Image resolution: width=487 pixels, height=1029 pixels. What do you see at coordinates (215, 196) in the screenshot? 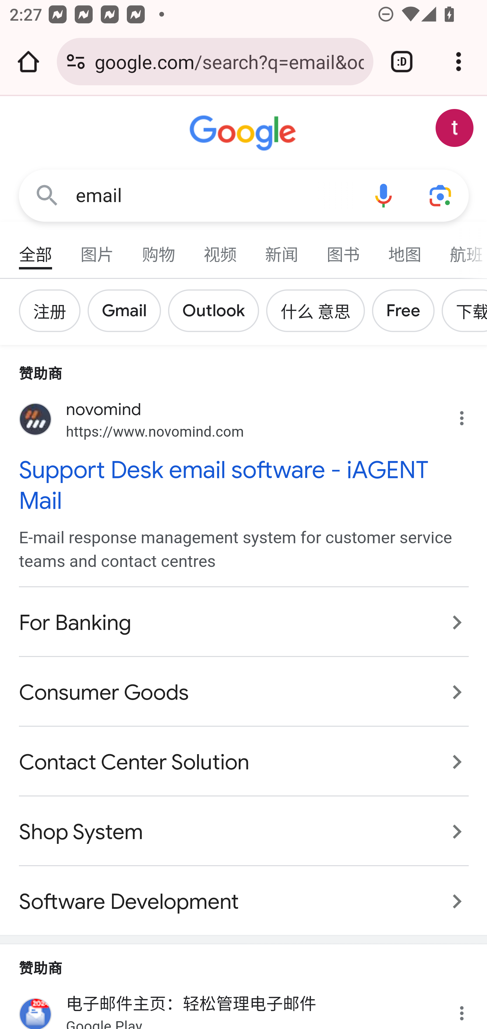
I see `email` at bounding box center [215, 196].